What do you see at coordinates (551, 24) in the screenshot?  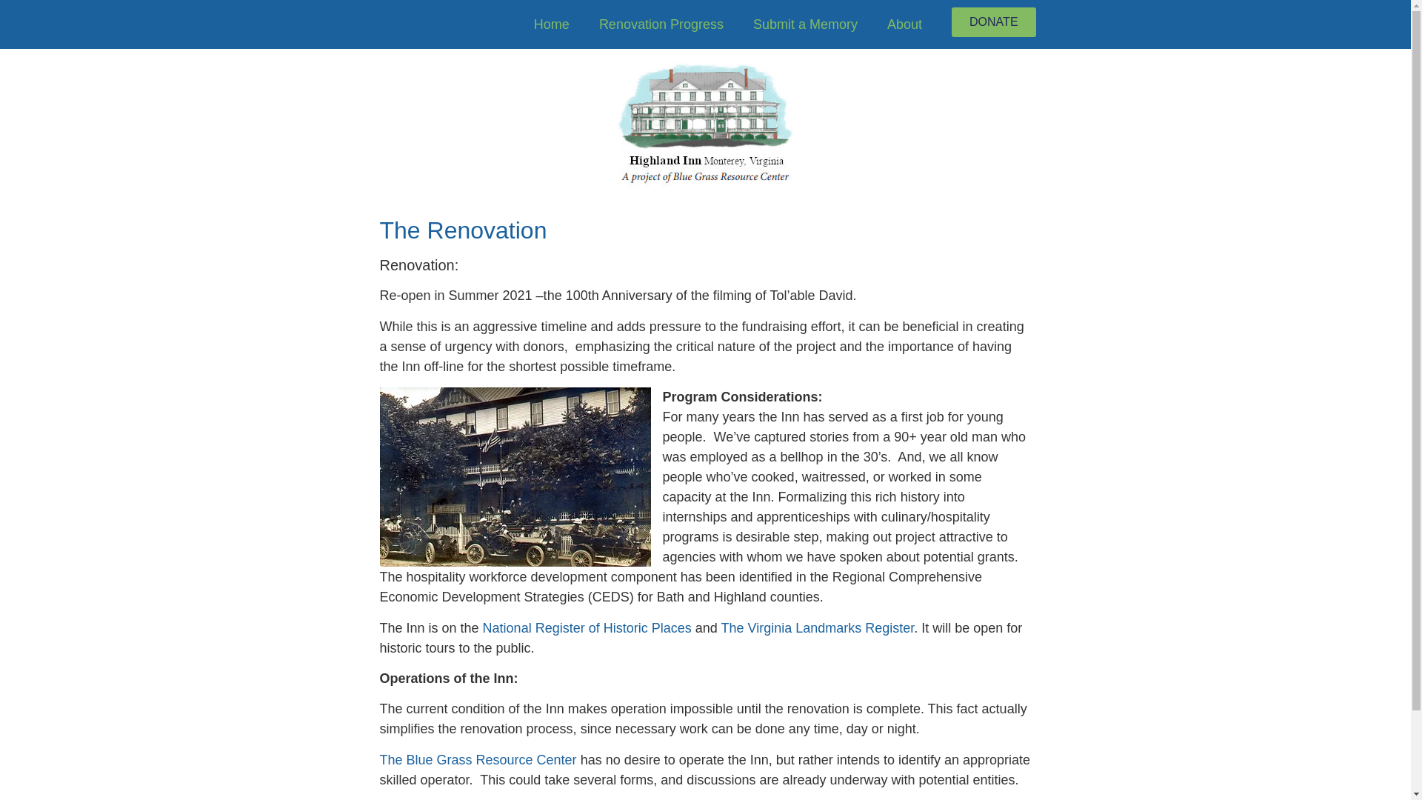 I see `Home` at bounding box center [551, 24].